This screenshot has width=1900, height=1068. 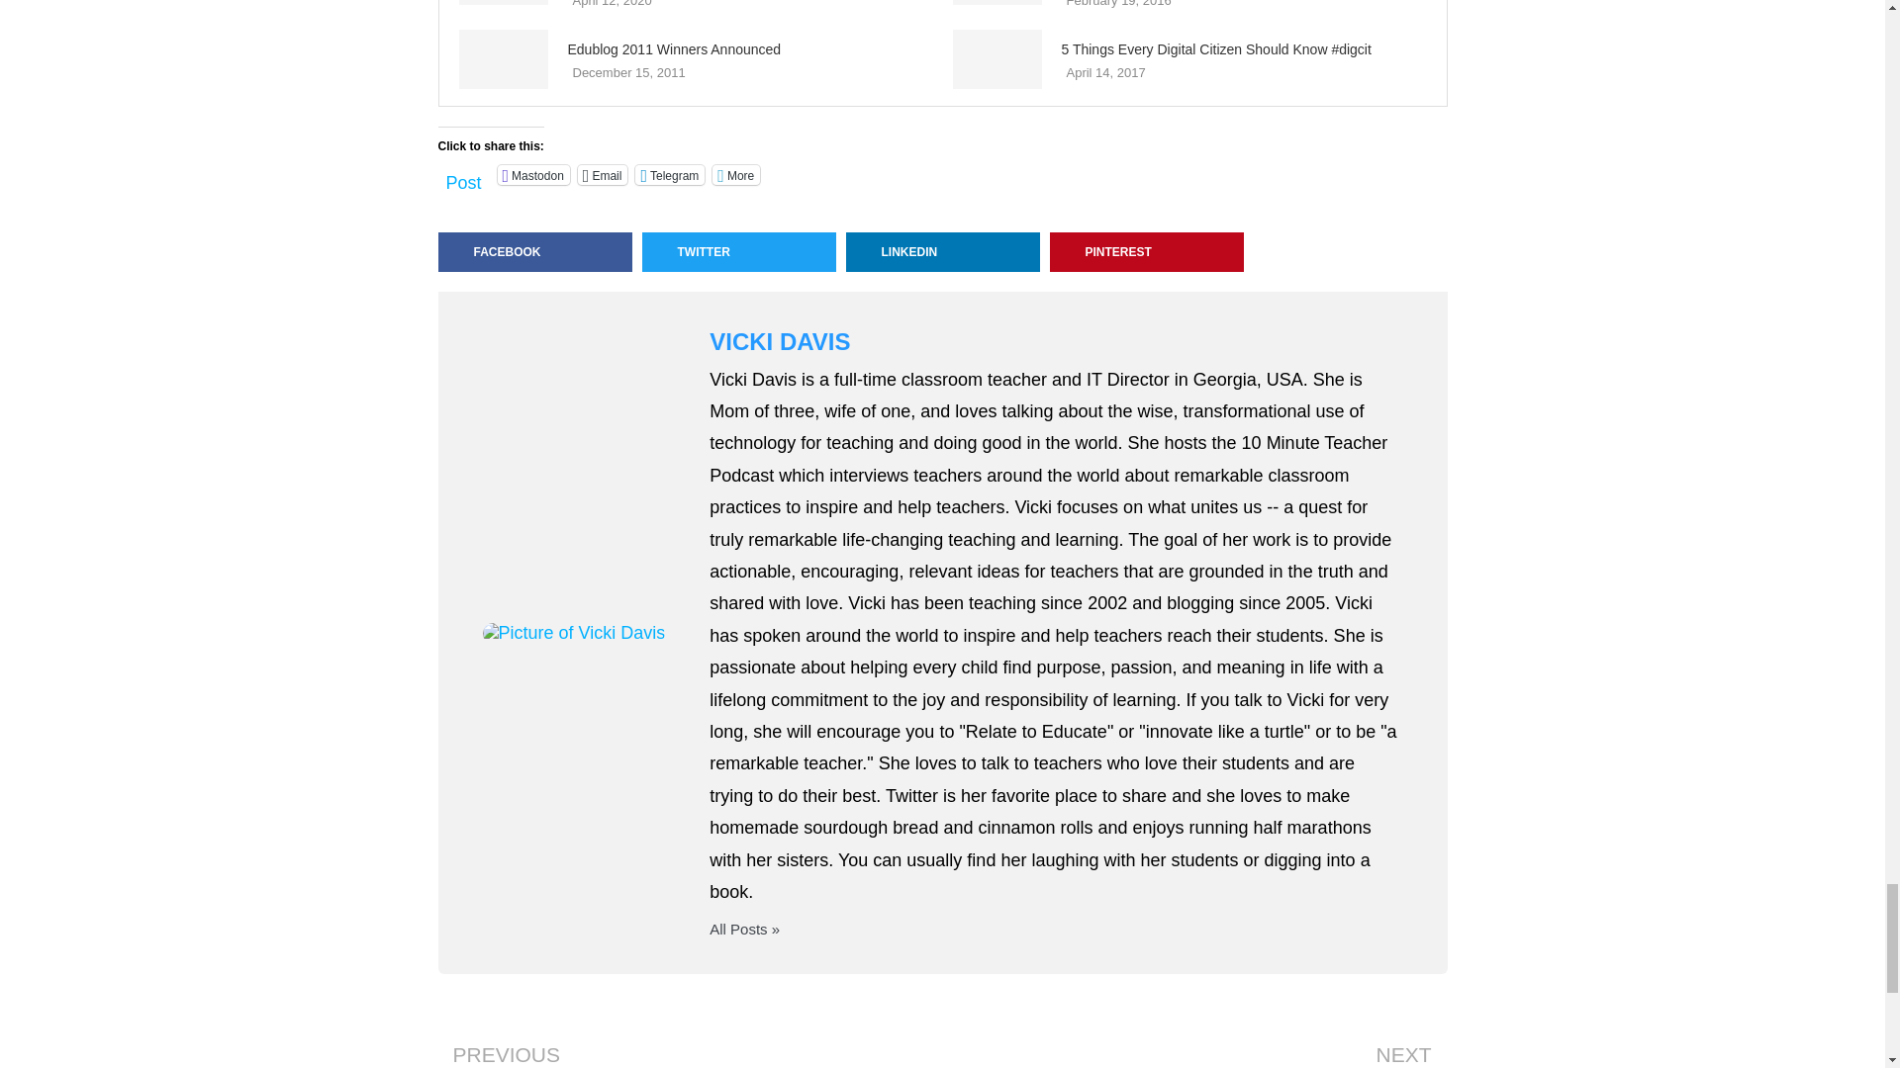 What do you see at coordinates (603, 174) in the screenshot?
I see `Click to email a link to a friend` at bounding box center [603, 174].